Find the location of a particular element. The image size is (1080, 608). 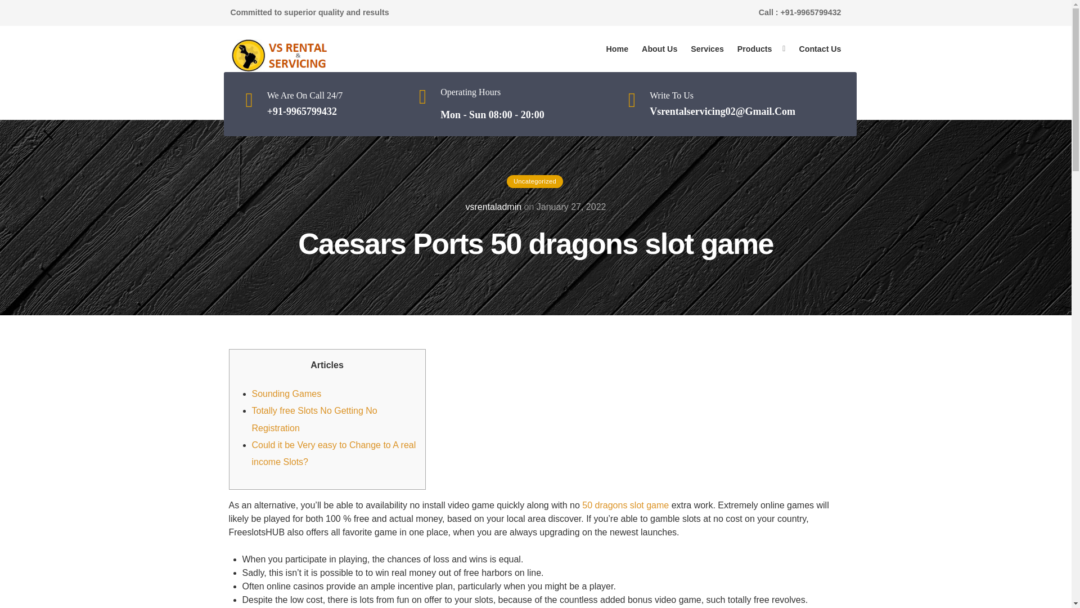

50 dragons slot game is located at coordinates (625, 505).